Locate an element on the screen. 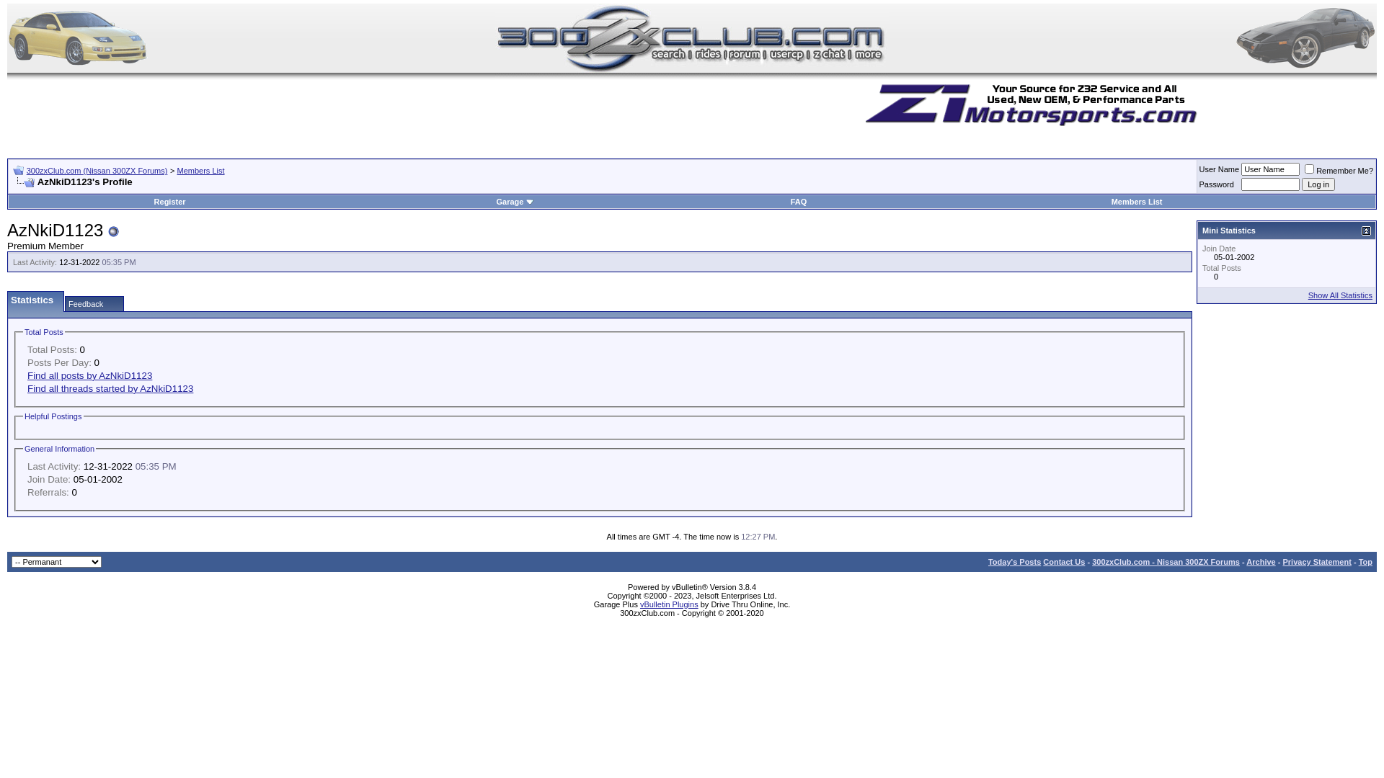 This screenshot has width=1384, height=778. Today's Posts is located at coordinates (1015, 562).